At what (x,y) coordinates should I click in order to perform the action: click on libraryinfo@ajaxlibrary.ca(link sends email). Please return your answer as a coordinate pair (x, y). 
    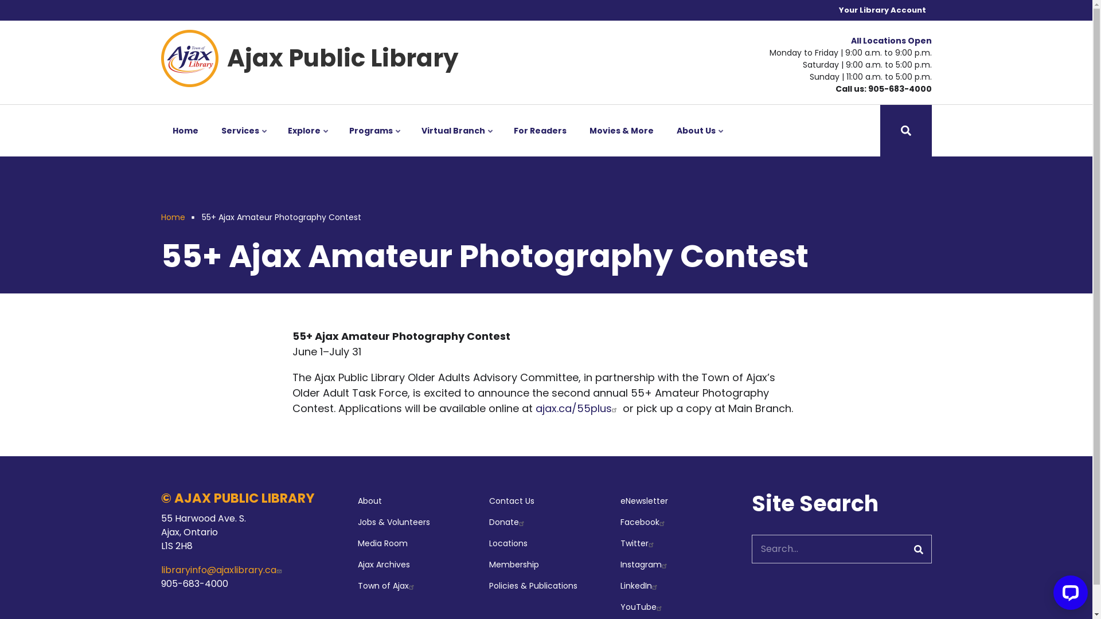
    Looking at the image, I should click on (222, 570).